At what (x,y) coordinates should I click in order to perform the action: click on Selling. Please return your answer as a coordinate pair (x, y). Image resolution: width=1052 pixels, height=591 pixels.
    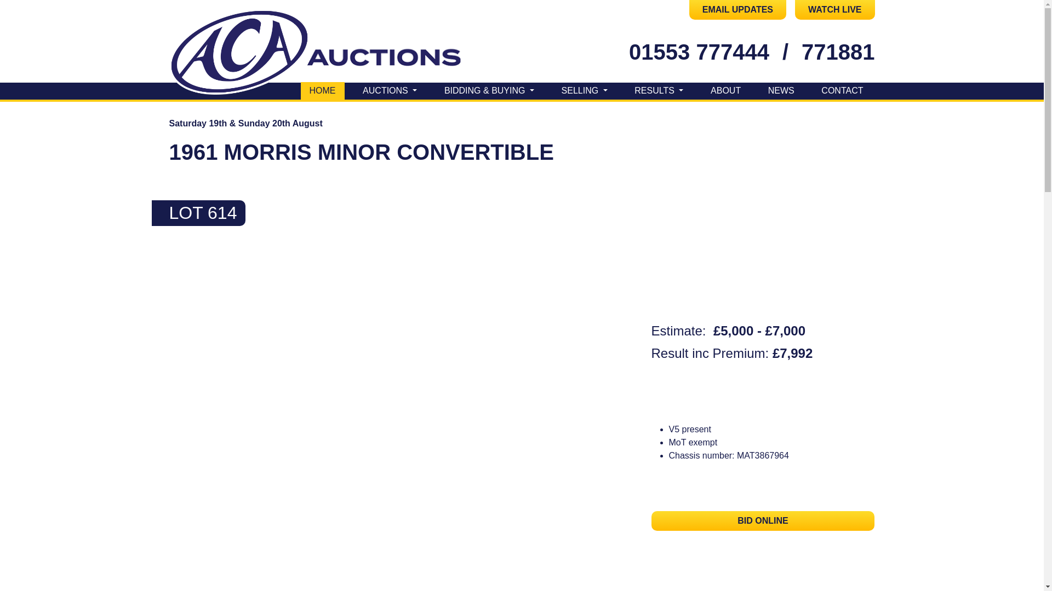
    Looking at the image, I should click on (585, 91).